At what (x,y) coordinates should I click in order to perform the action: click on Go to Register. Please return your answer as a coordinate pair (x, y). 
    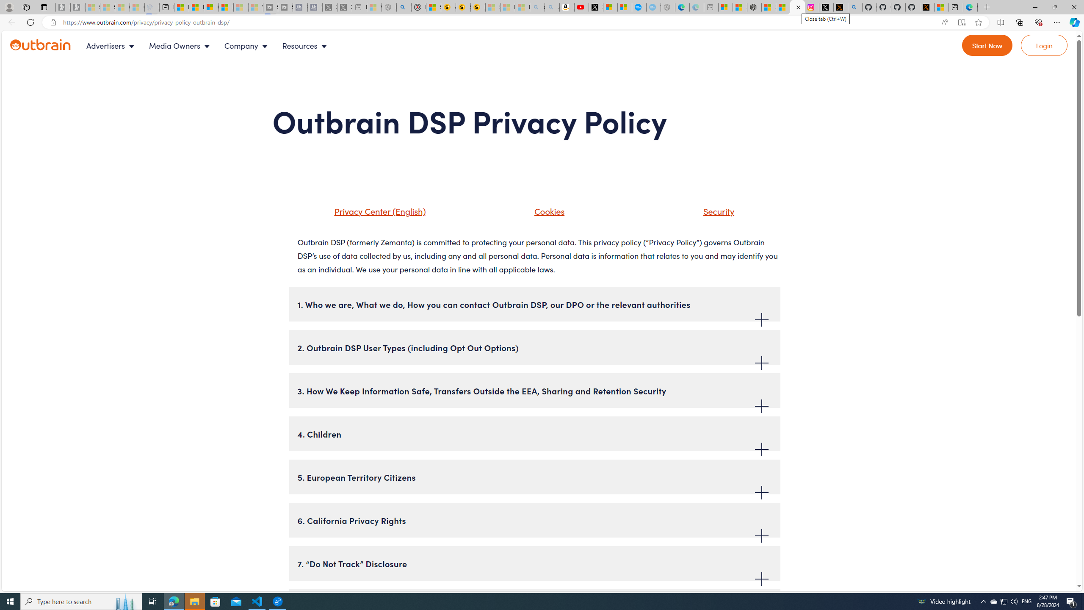
    Looking at the image, I should click on (987, 45).